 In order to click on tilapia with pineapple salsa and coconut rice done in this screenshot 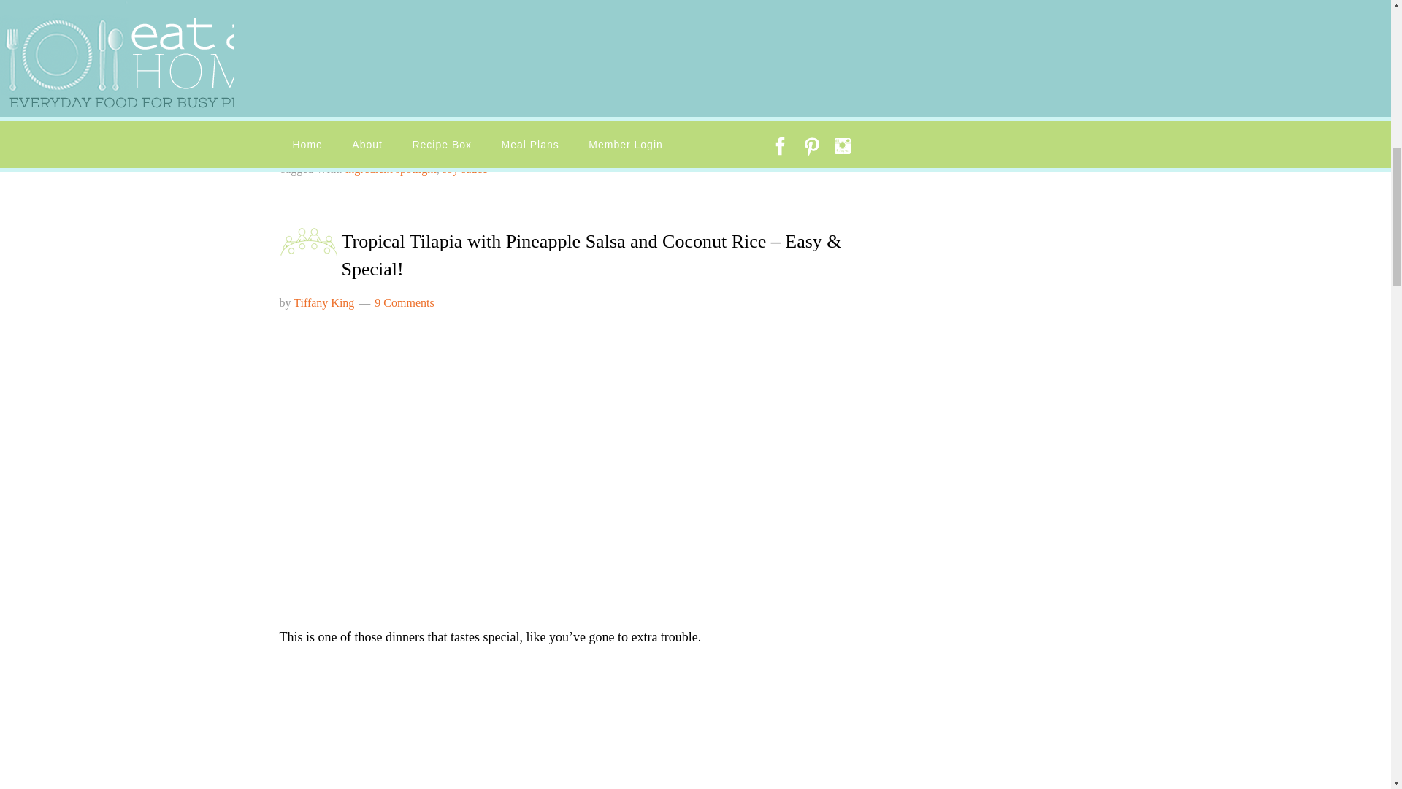, I will do `click(479, 462)`.